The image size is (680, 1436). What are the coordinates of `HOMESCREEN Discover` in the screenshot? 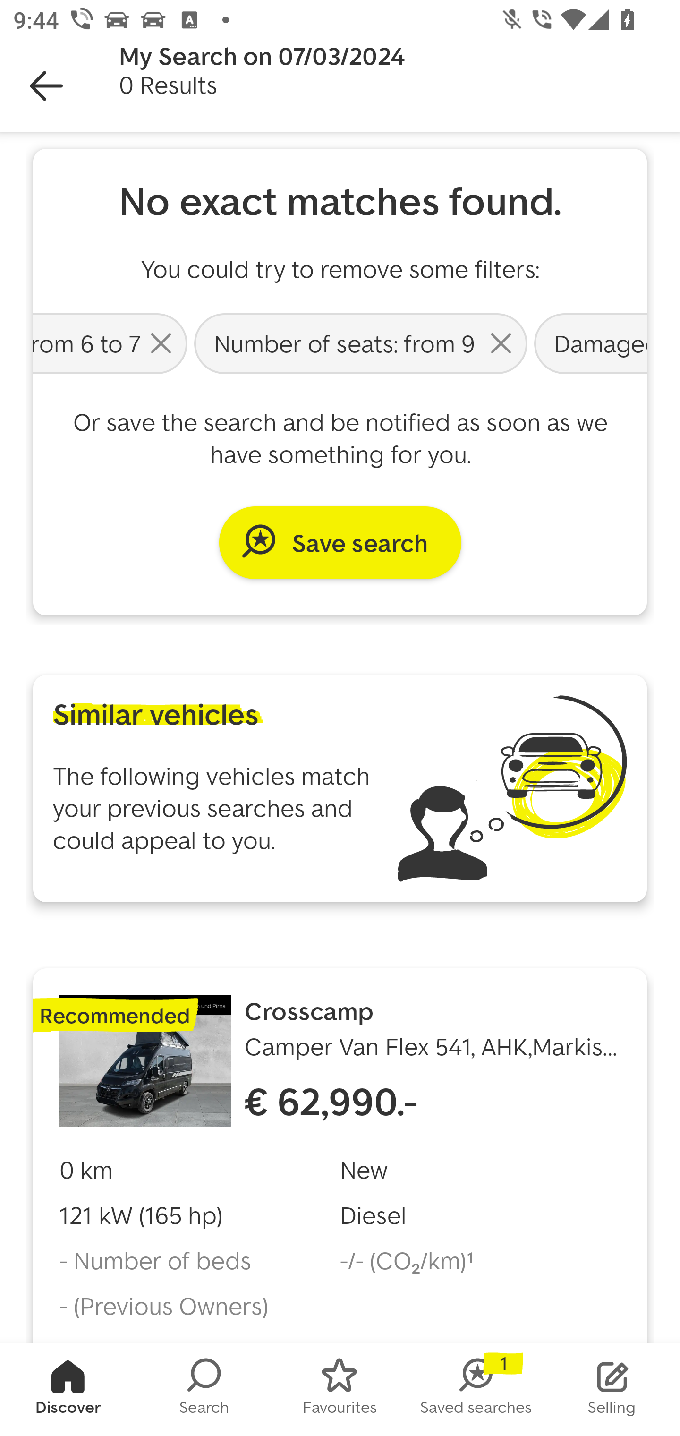 It's located at (68, 1390).